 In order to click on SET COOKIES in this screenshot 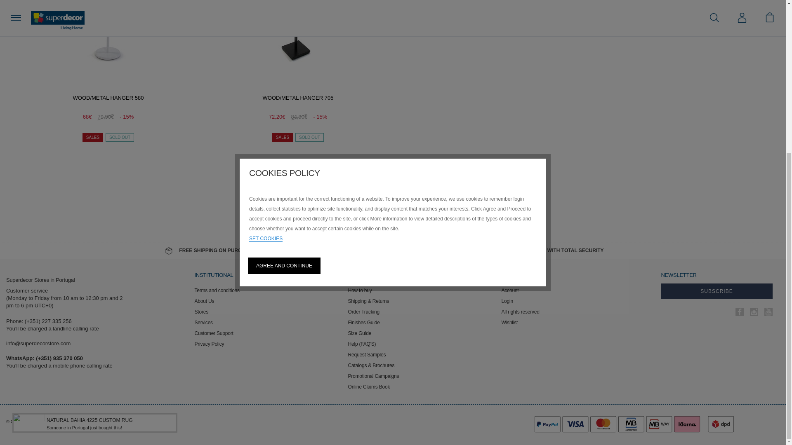, I will do `click(266, 11)`.